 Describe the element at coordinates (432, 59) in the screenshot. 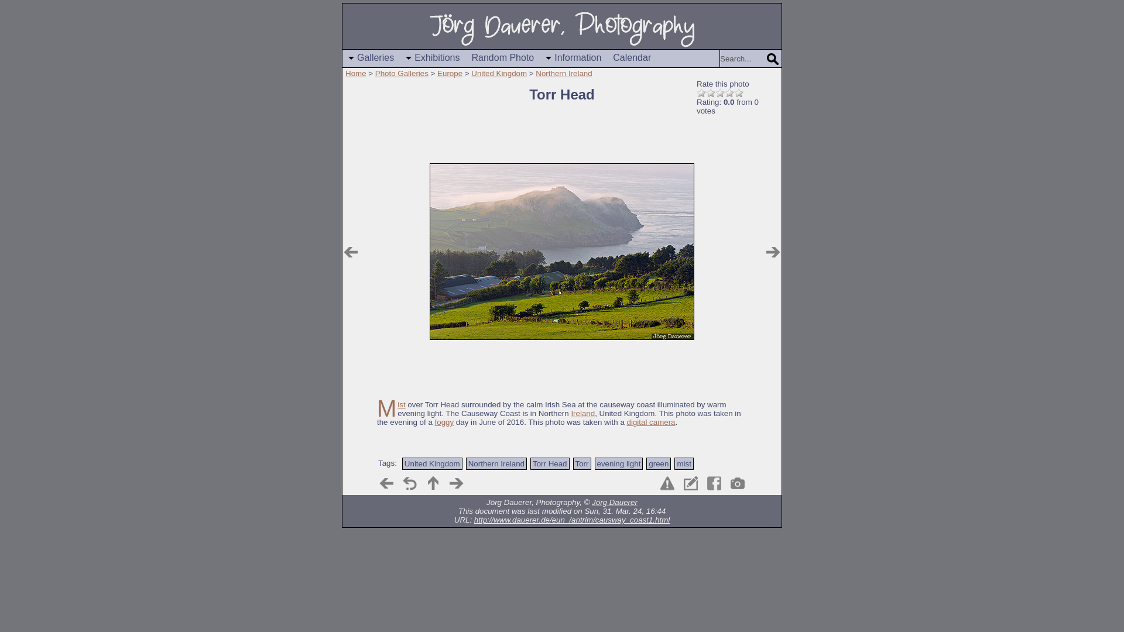

I see `Online Exhibitions` at that location.